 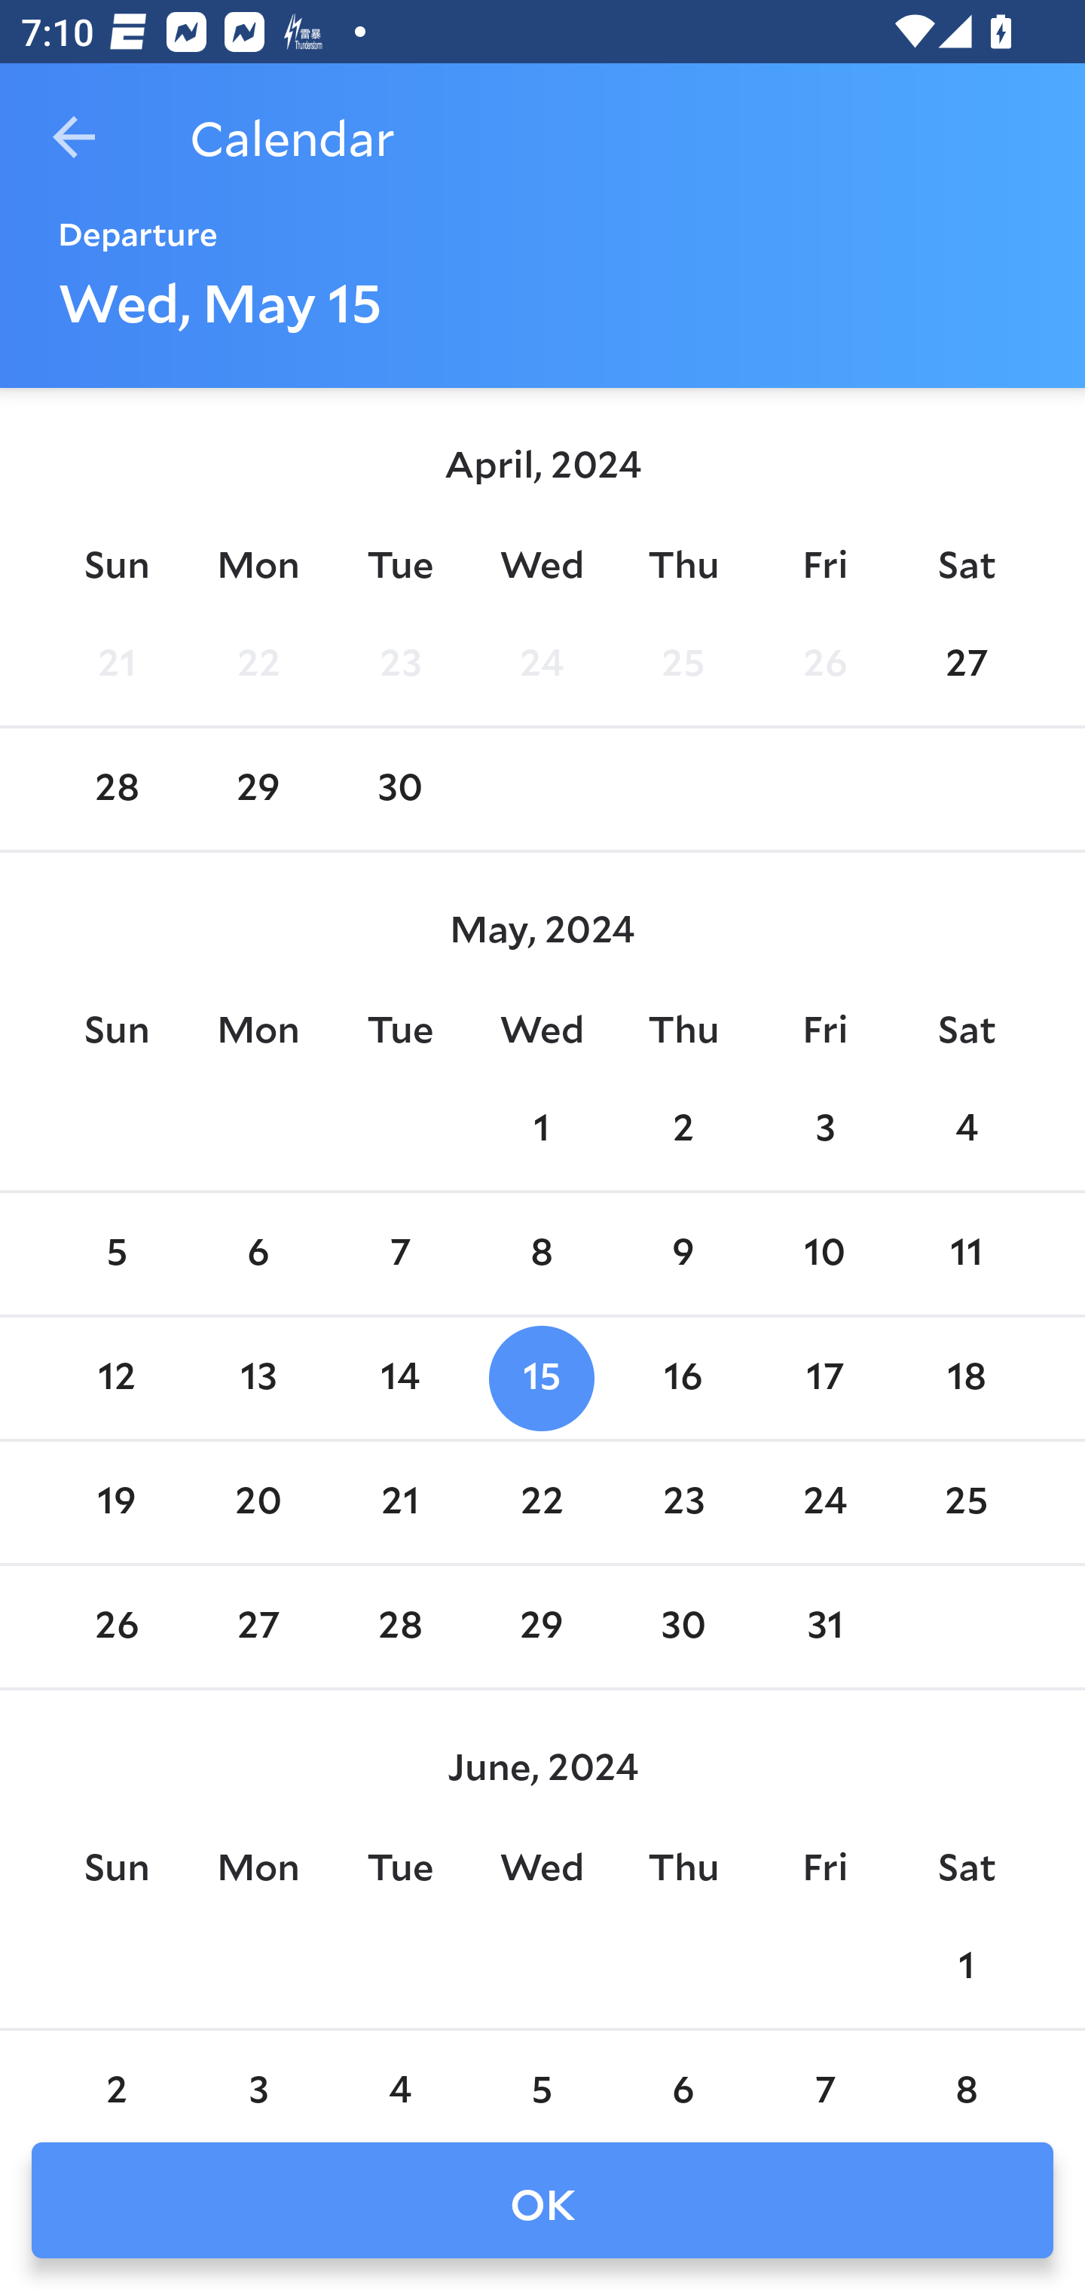 What do you see at coordinates (683, 1628) in the screenshot?
I see `30` at bounding box center [683, 1628].